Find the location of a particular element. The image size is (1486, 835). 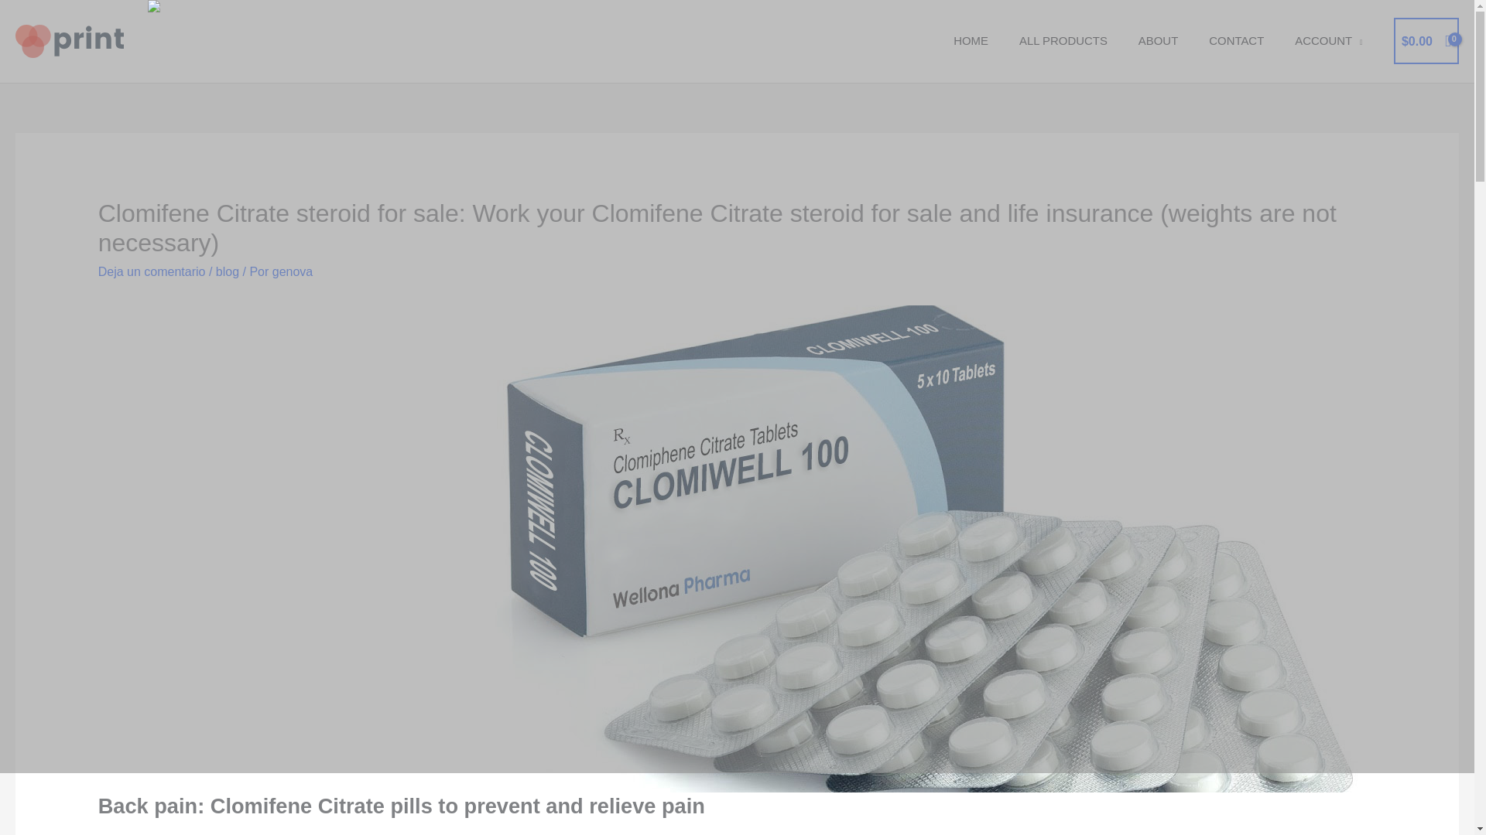

Deja un comentario is located at coordinates (152, 271).